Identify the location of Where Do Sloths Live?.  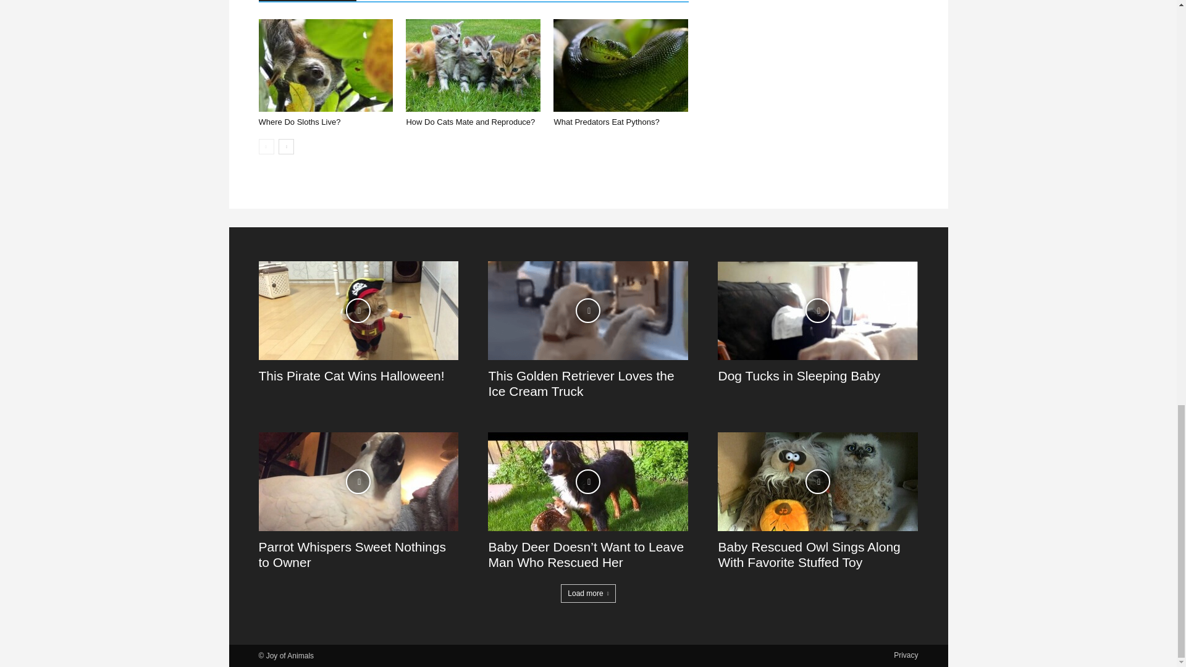
(299, 122).